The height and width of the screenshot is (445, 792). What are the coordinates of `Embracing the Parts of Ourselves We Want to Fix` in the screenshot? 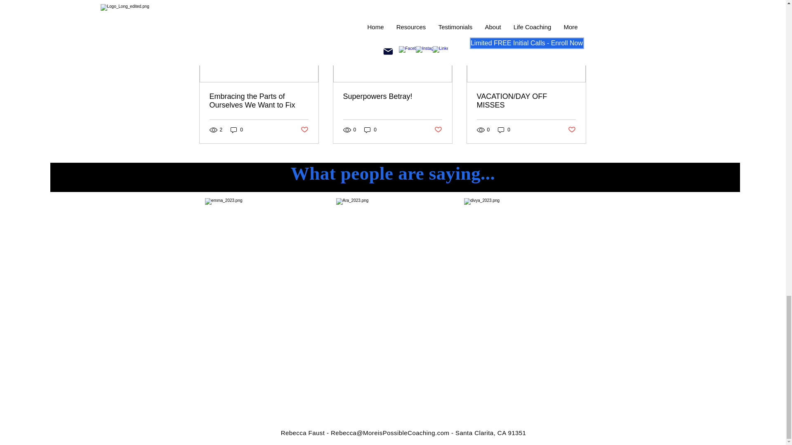 It's located at (259, 101).